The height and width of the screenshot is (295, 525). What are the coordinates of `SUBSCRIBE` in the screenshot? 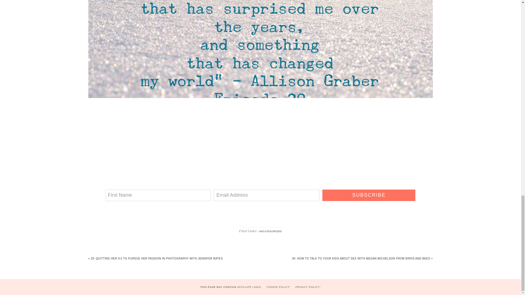 It's located at (369, 195).